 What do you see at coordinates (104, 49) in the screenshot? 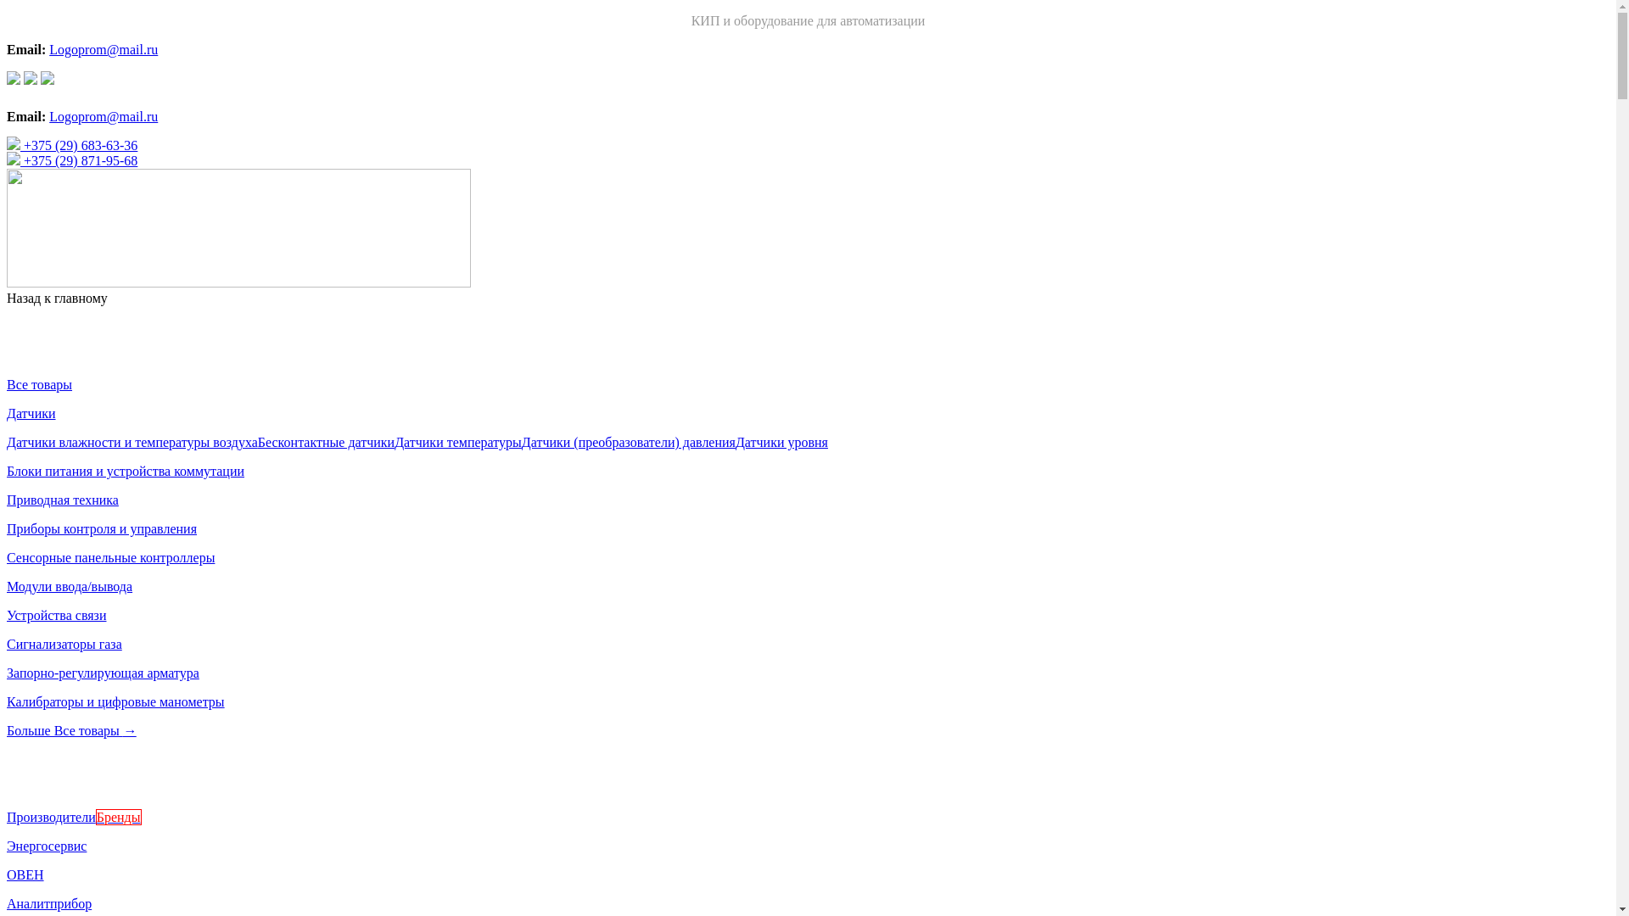
I see `Logoprom@mail.ru` at bounding box center [104, 49].